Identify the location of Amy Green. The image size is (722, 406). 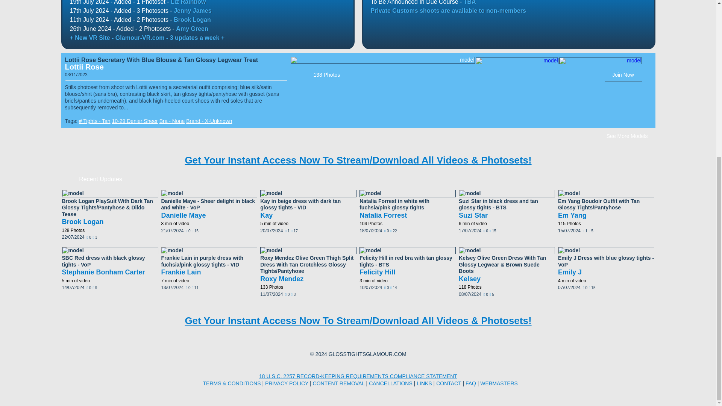
(192, 29).